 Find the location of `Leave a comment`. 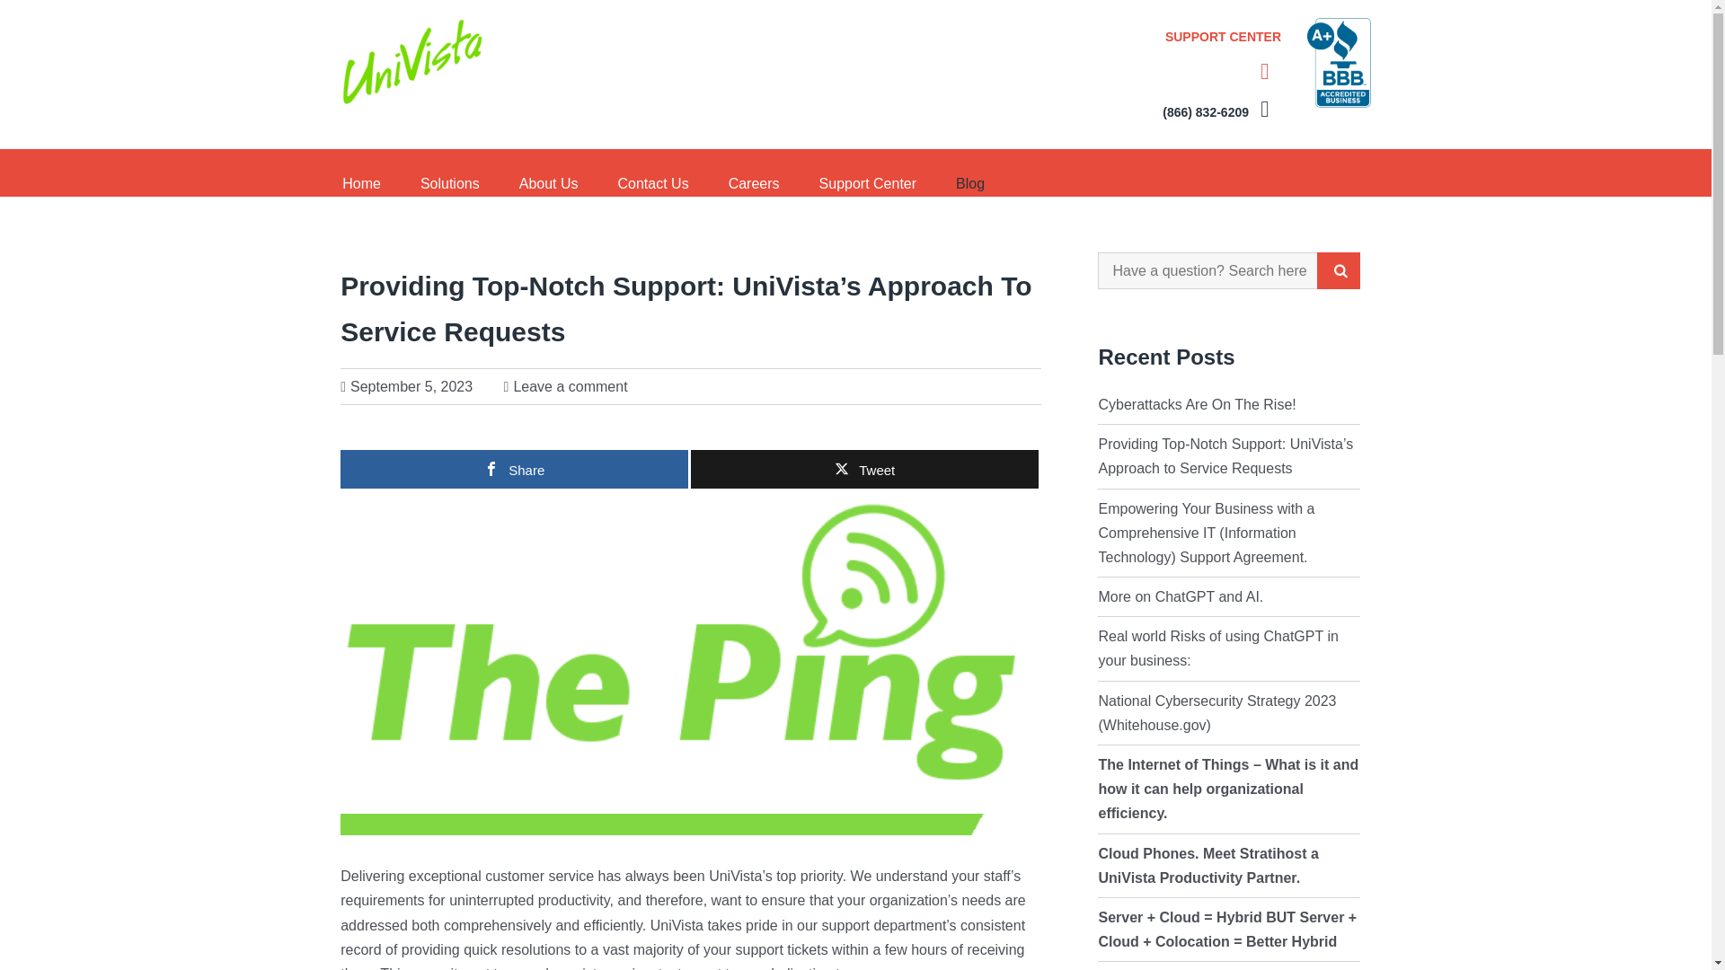

Leave a comment is located at coordinates (570, 386).